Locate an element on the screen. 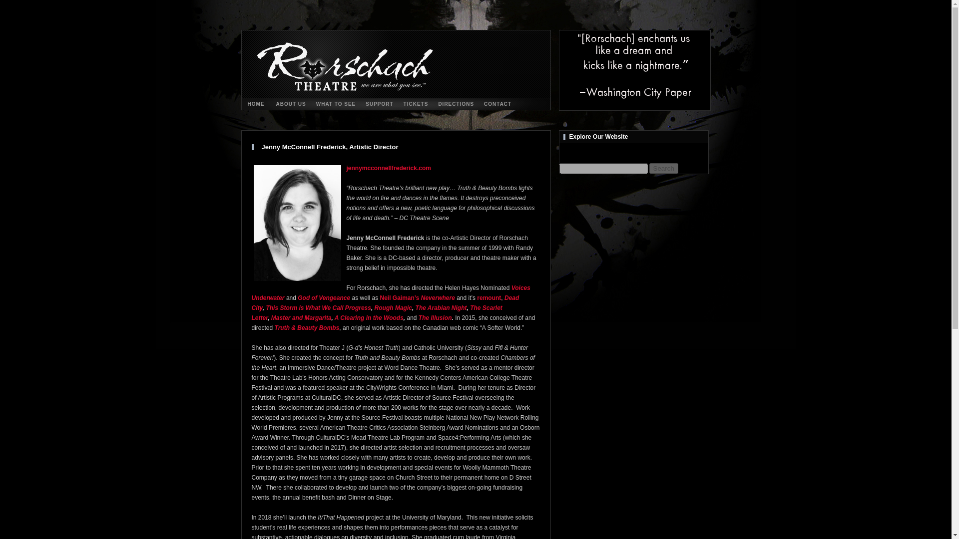 The height and width of the screenshot is (539, 959). ABOUT US is located at coordinates (291, 104).